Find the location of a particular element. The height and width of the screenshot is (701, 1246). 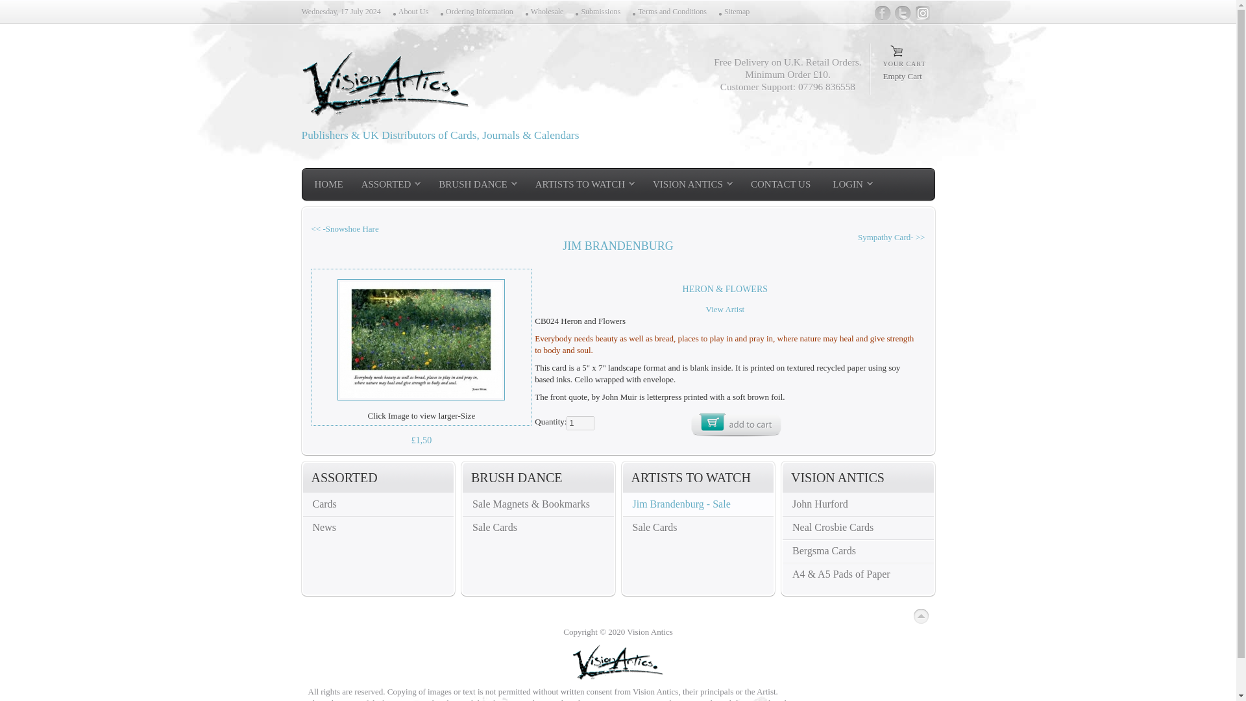

Instagram is located at coordinates (923, 12).